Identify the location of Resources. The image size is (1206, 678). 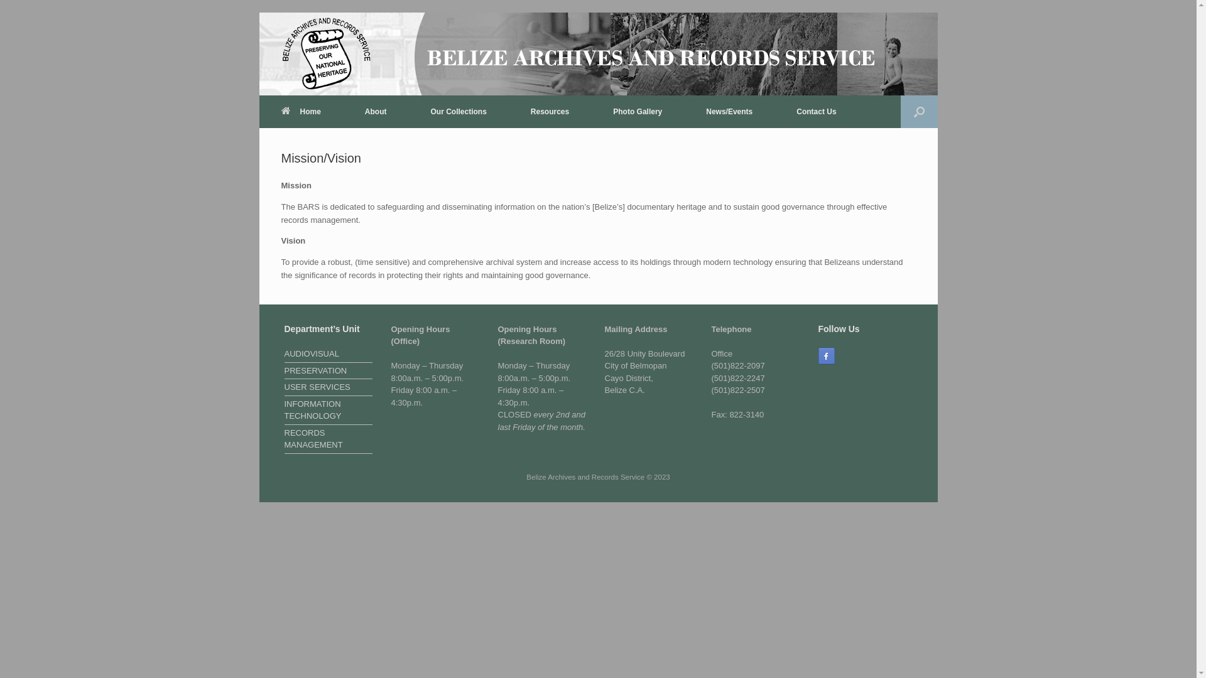
(550, 112).